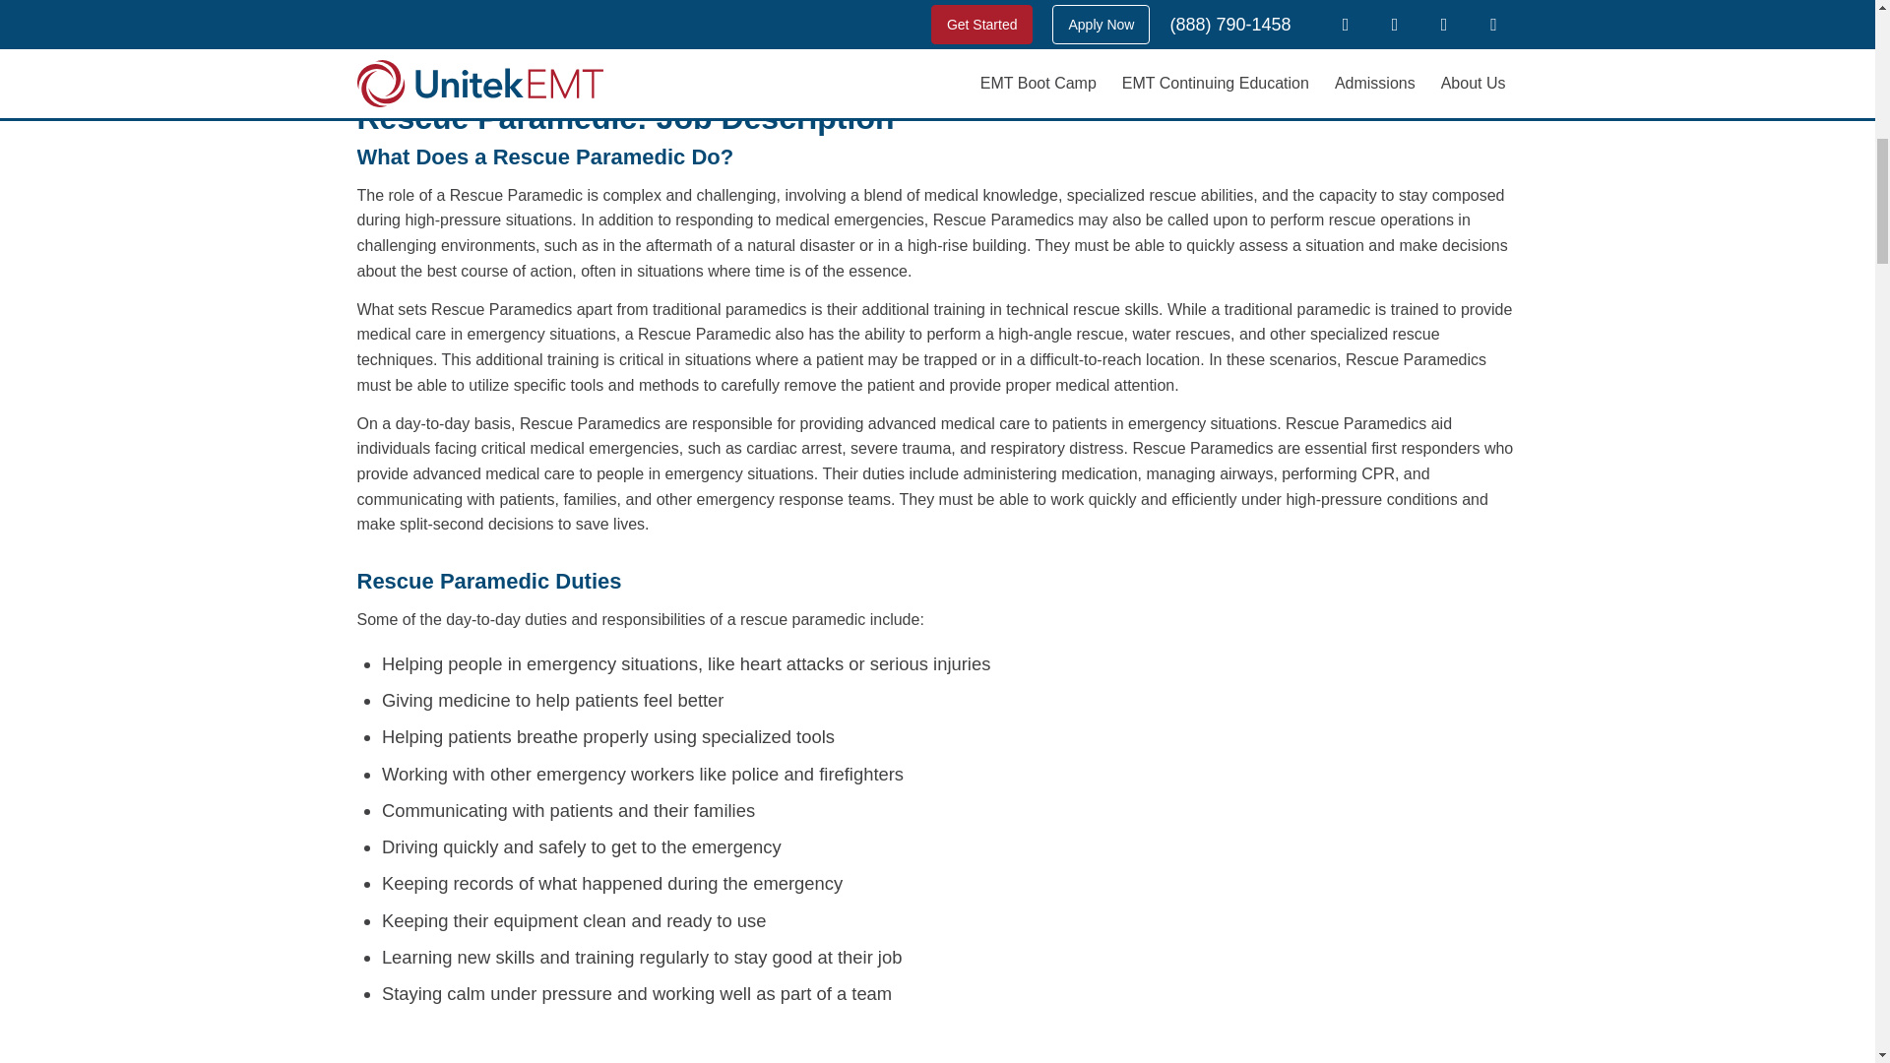 The width and height of the screenshot is (1890, 1063). I want to click on how to become a paramedic, so click(1055, 40).